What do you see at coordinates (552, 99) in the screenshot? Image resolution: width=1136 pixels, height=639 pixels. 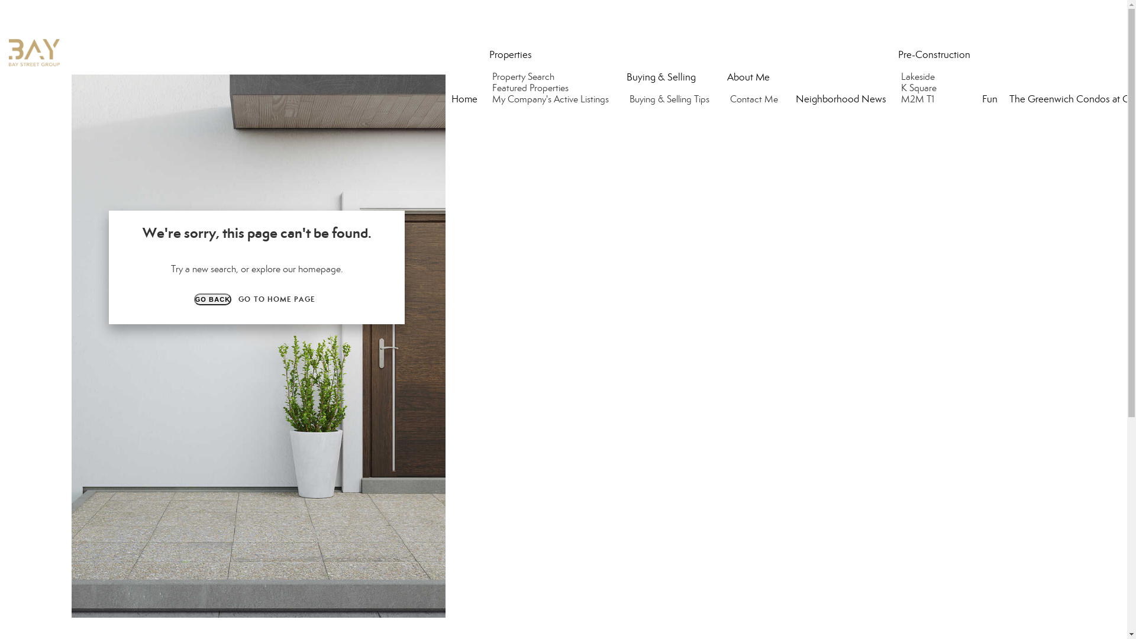 I see `My Company's Active Listings` at bounding box center [552, 99].